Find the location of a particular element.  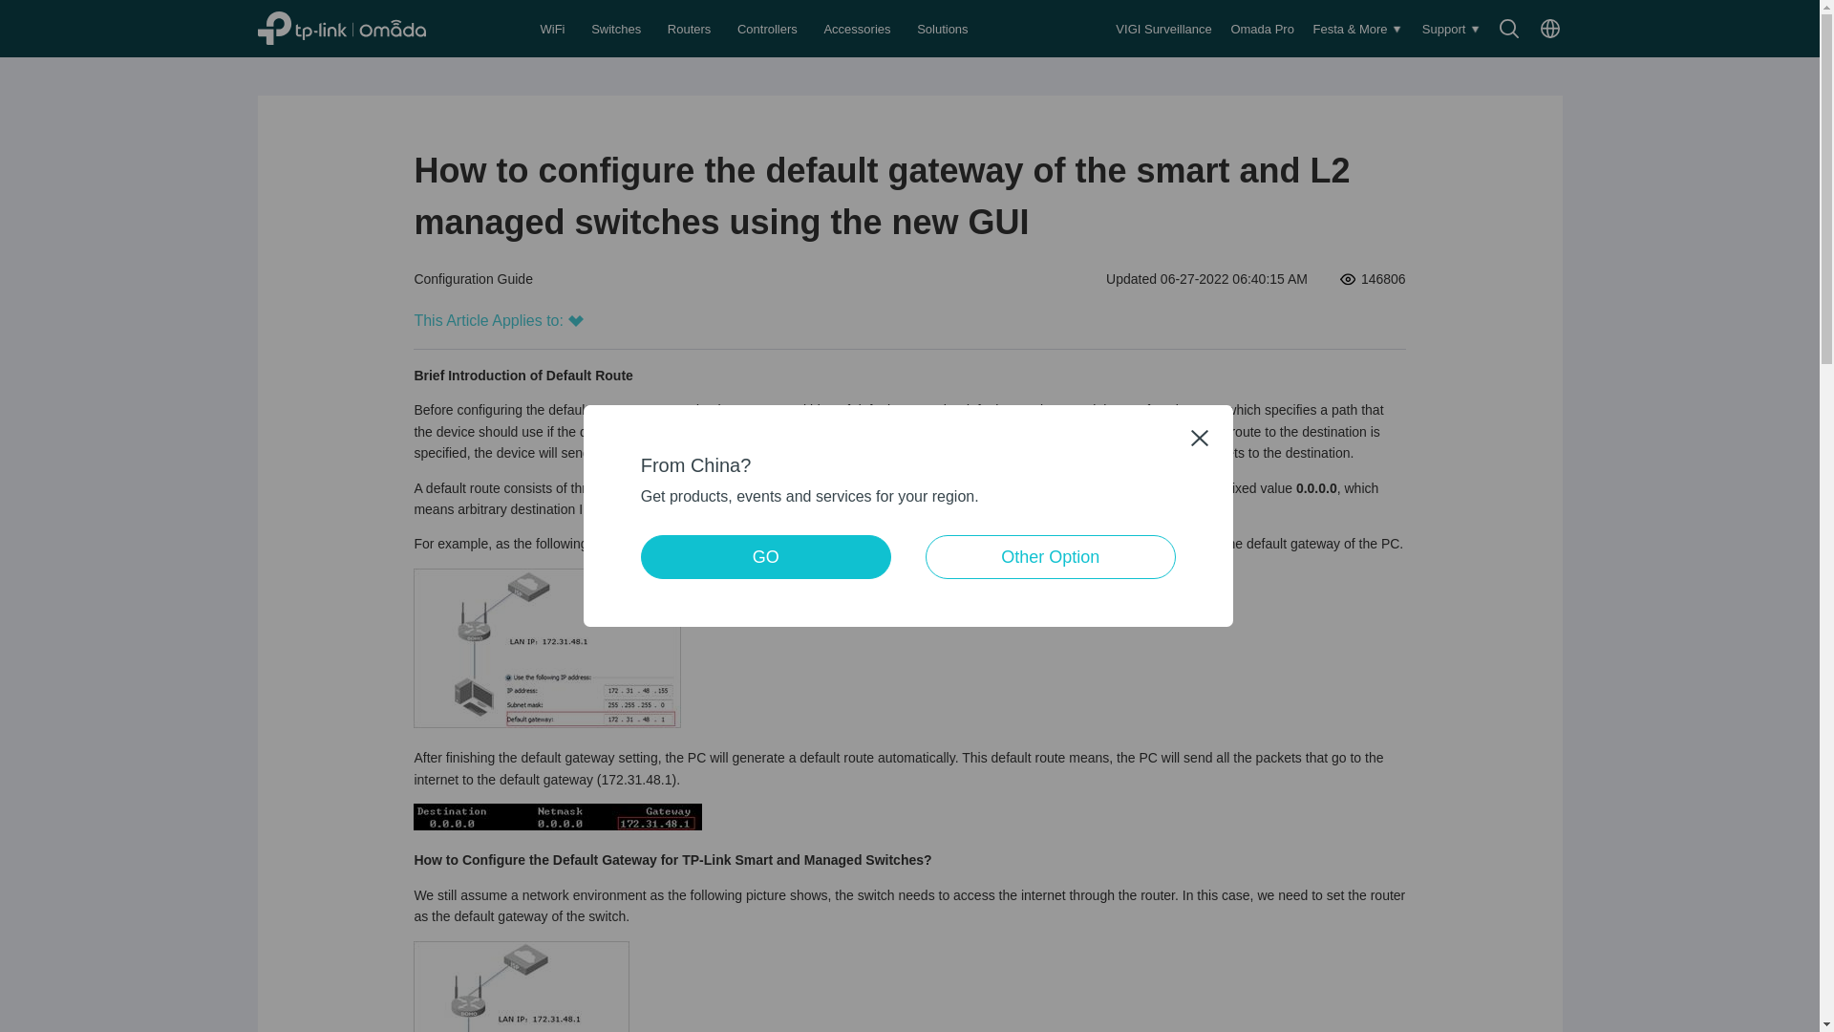

Solutions is located at coordinates (944, 29).